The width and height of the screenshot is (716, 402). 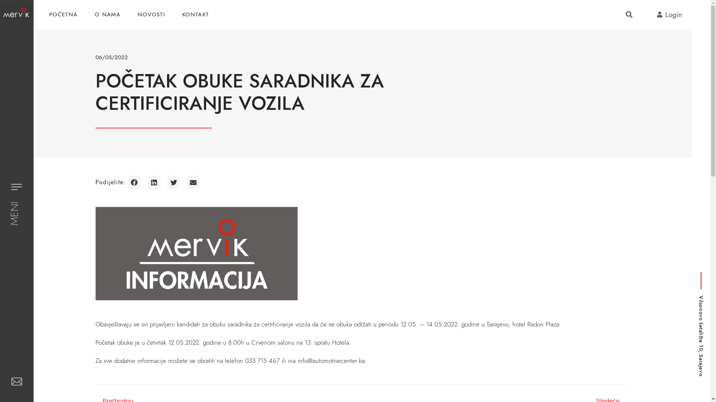 I want to click on Login, so click(x=659, y=15).